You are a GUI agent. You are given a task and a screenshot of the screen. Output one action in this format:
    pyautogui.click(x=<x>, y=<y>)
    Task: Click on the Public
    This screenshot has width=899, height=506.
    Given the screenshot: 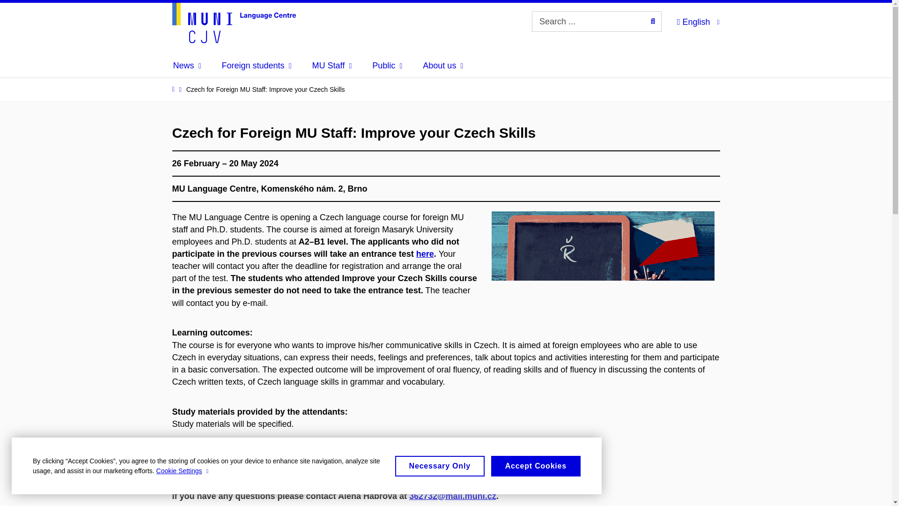 What is the action you would take?
    pyautogui.click(x=387, y=66)
    